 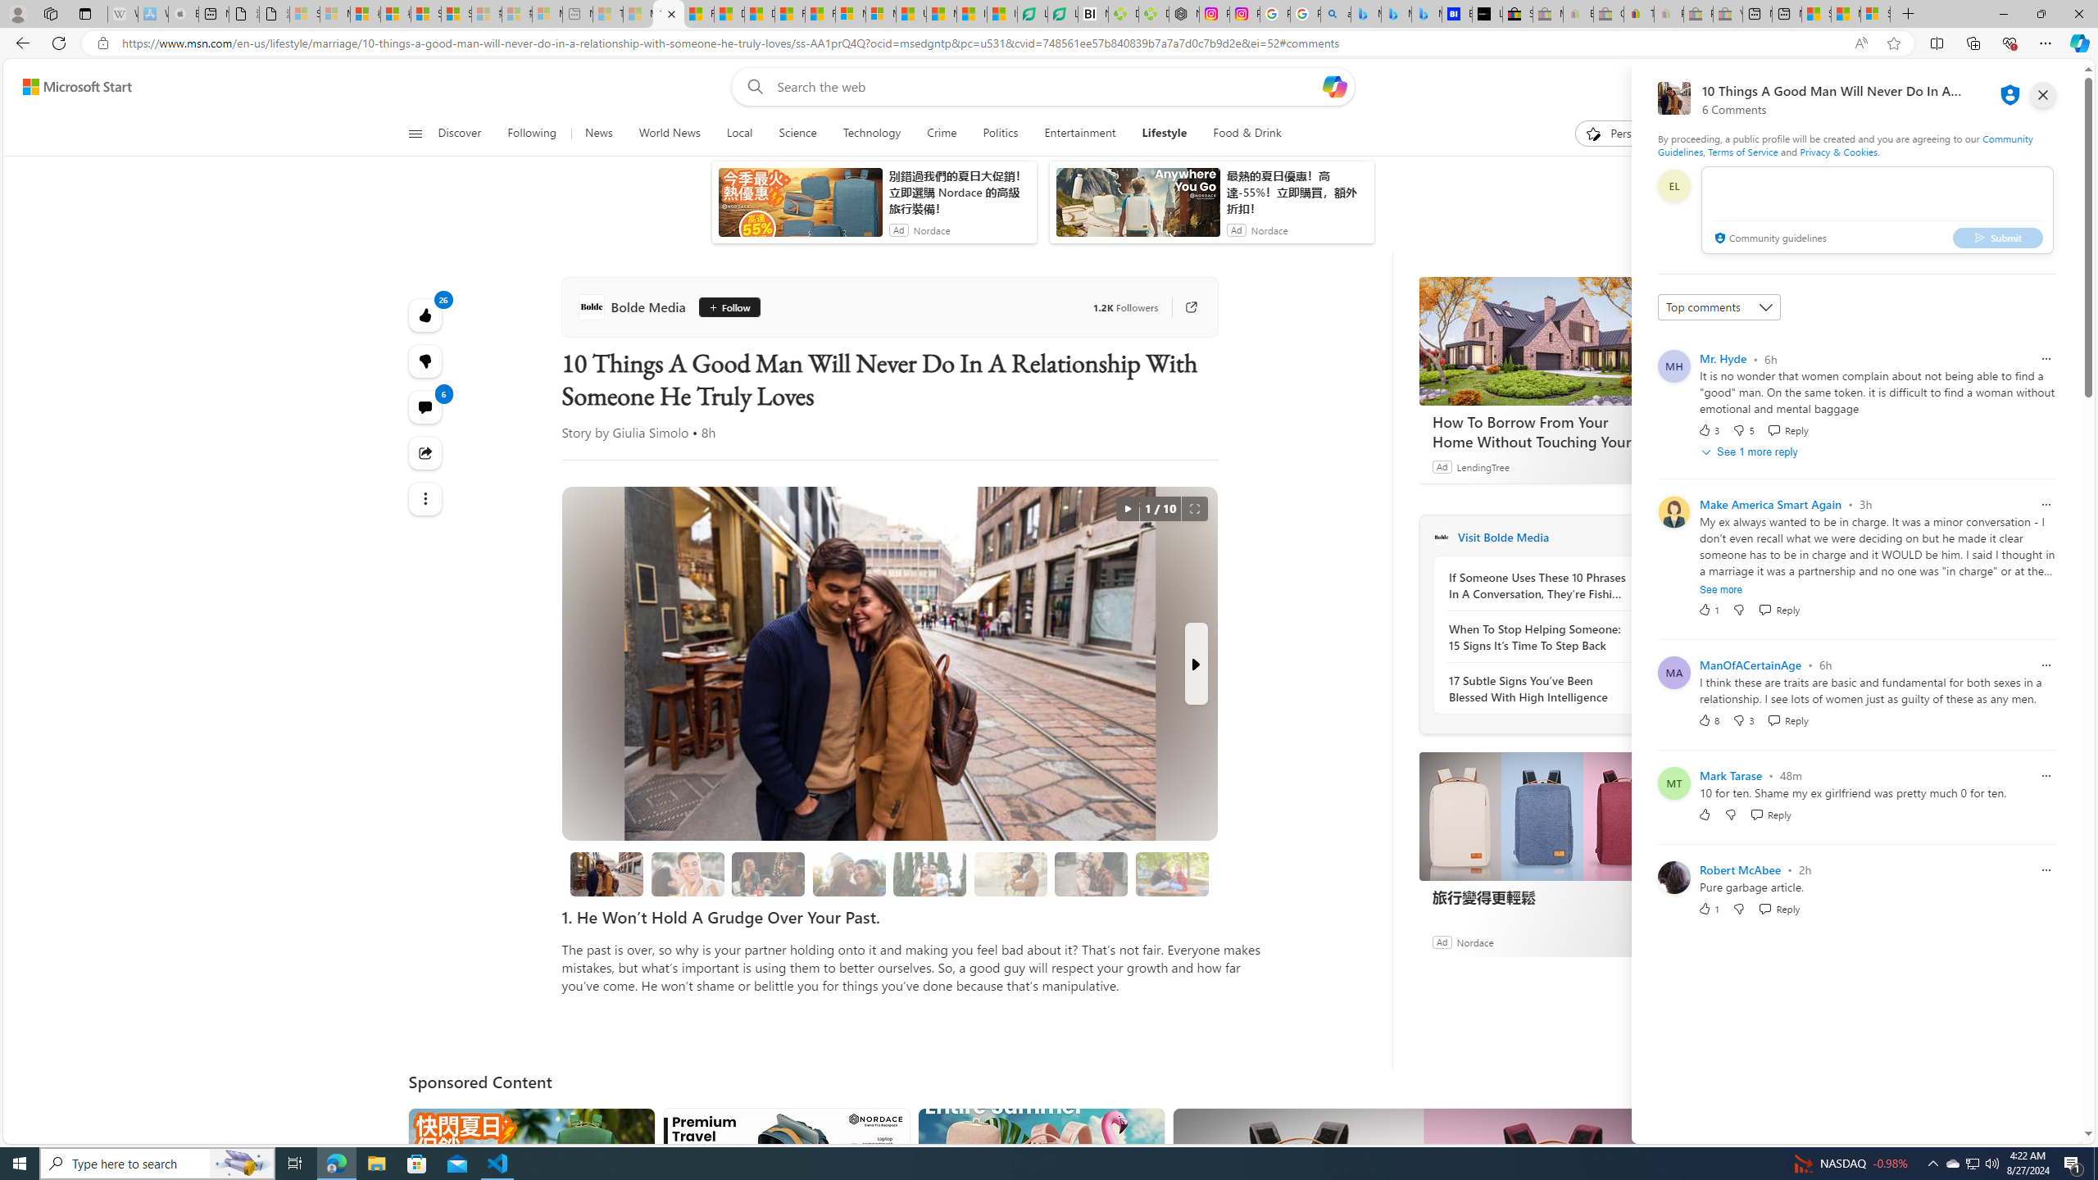 I want to click on Marine life - MSN - Sleeping, so click(x=638, y=14).